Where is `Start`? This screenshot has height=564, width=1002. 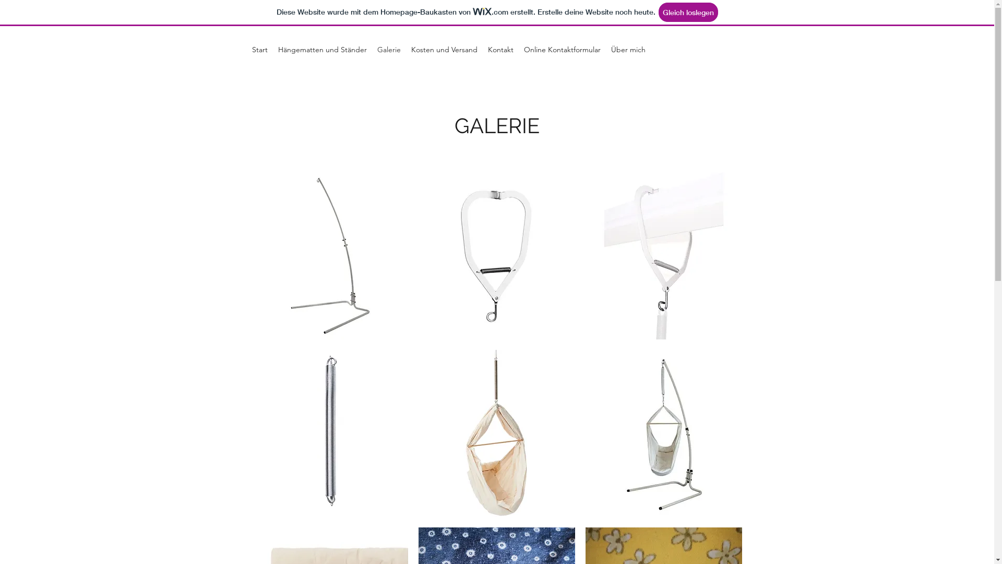
Start is located at coordinates (259, 50).